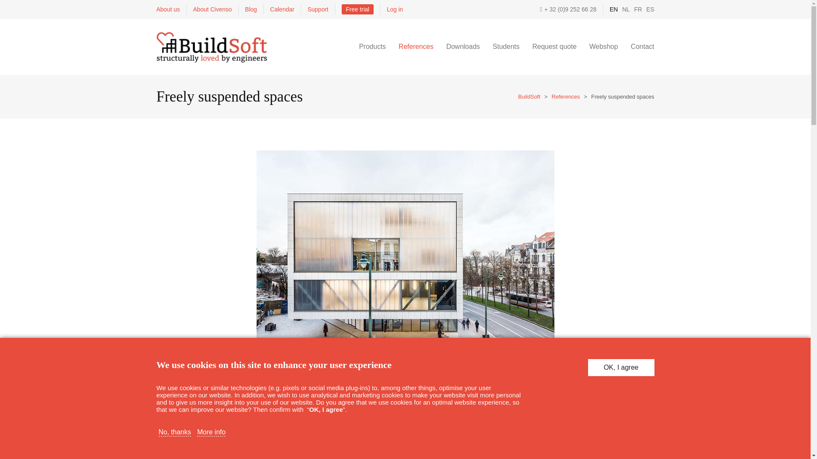 This screenshot has width=817, height=459. I want to click on Blog, so click(251, 9).